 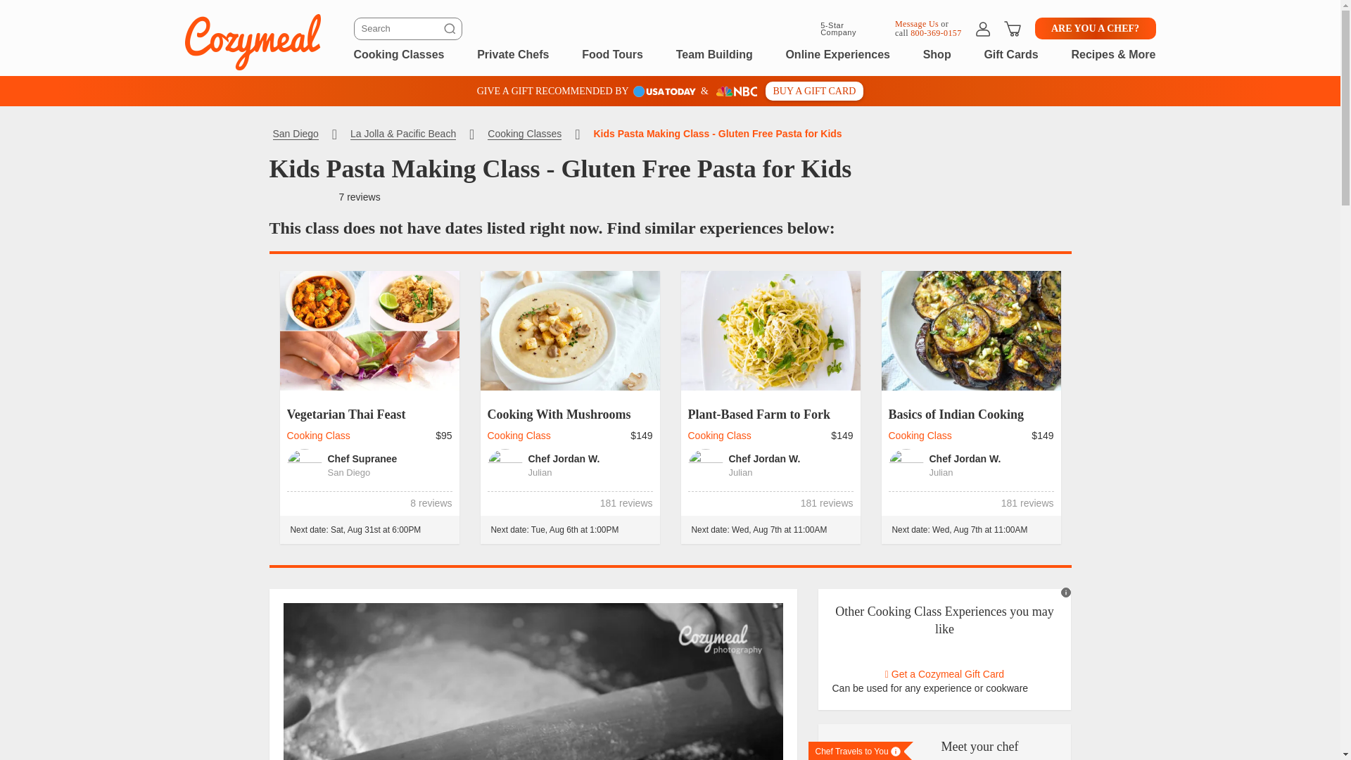 What do you see at coordinates (916, 23) in the screenshot?
I see `Message Us` at bounding box center [916, 23].